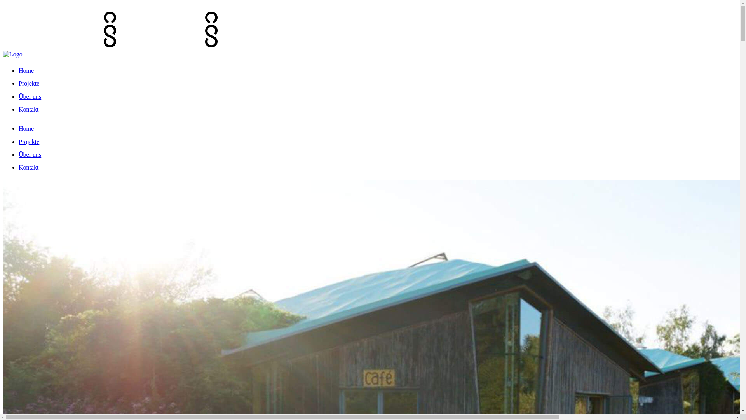 The width and height of the screenshot is (746, 420). I want to click on Home, so click(26, 71).